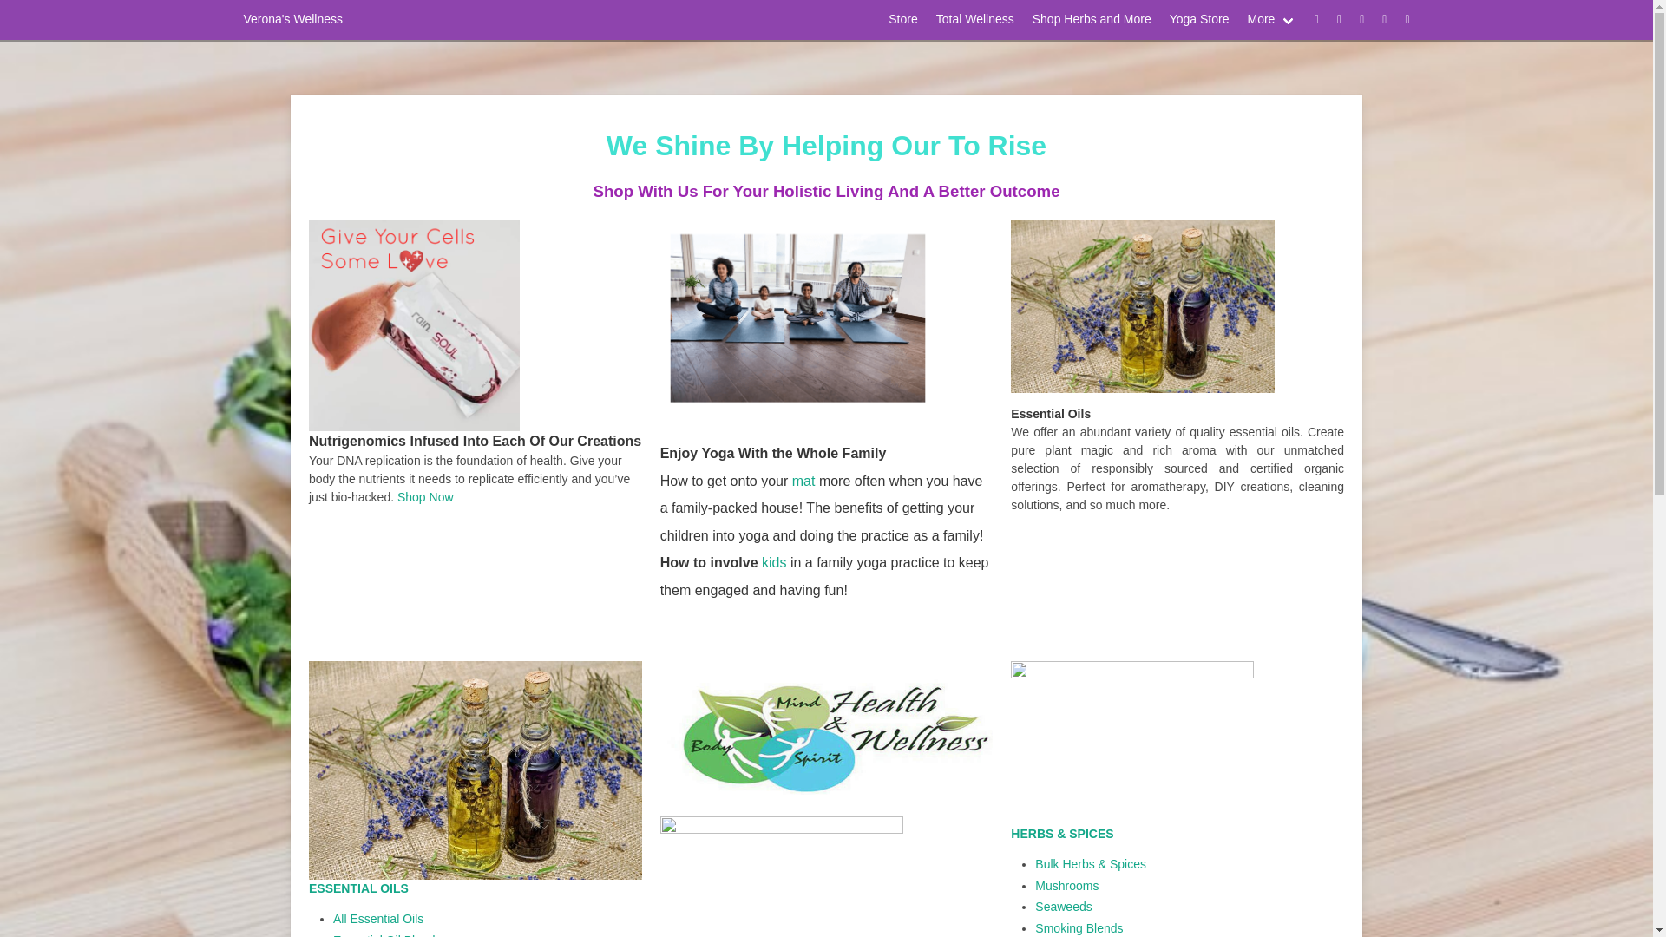 Image resolution: width=1666 pixels, height=937 pixels. Describe the element at coordinates (387, 935) in the screenshot. I see `Essential Oil Blends` at that location.